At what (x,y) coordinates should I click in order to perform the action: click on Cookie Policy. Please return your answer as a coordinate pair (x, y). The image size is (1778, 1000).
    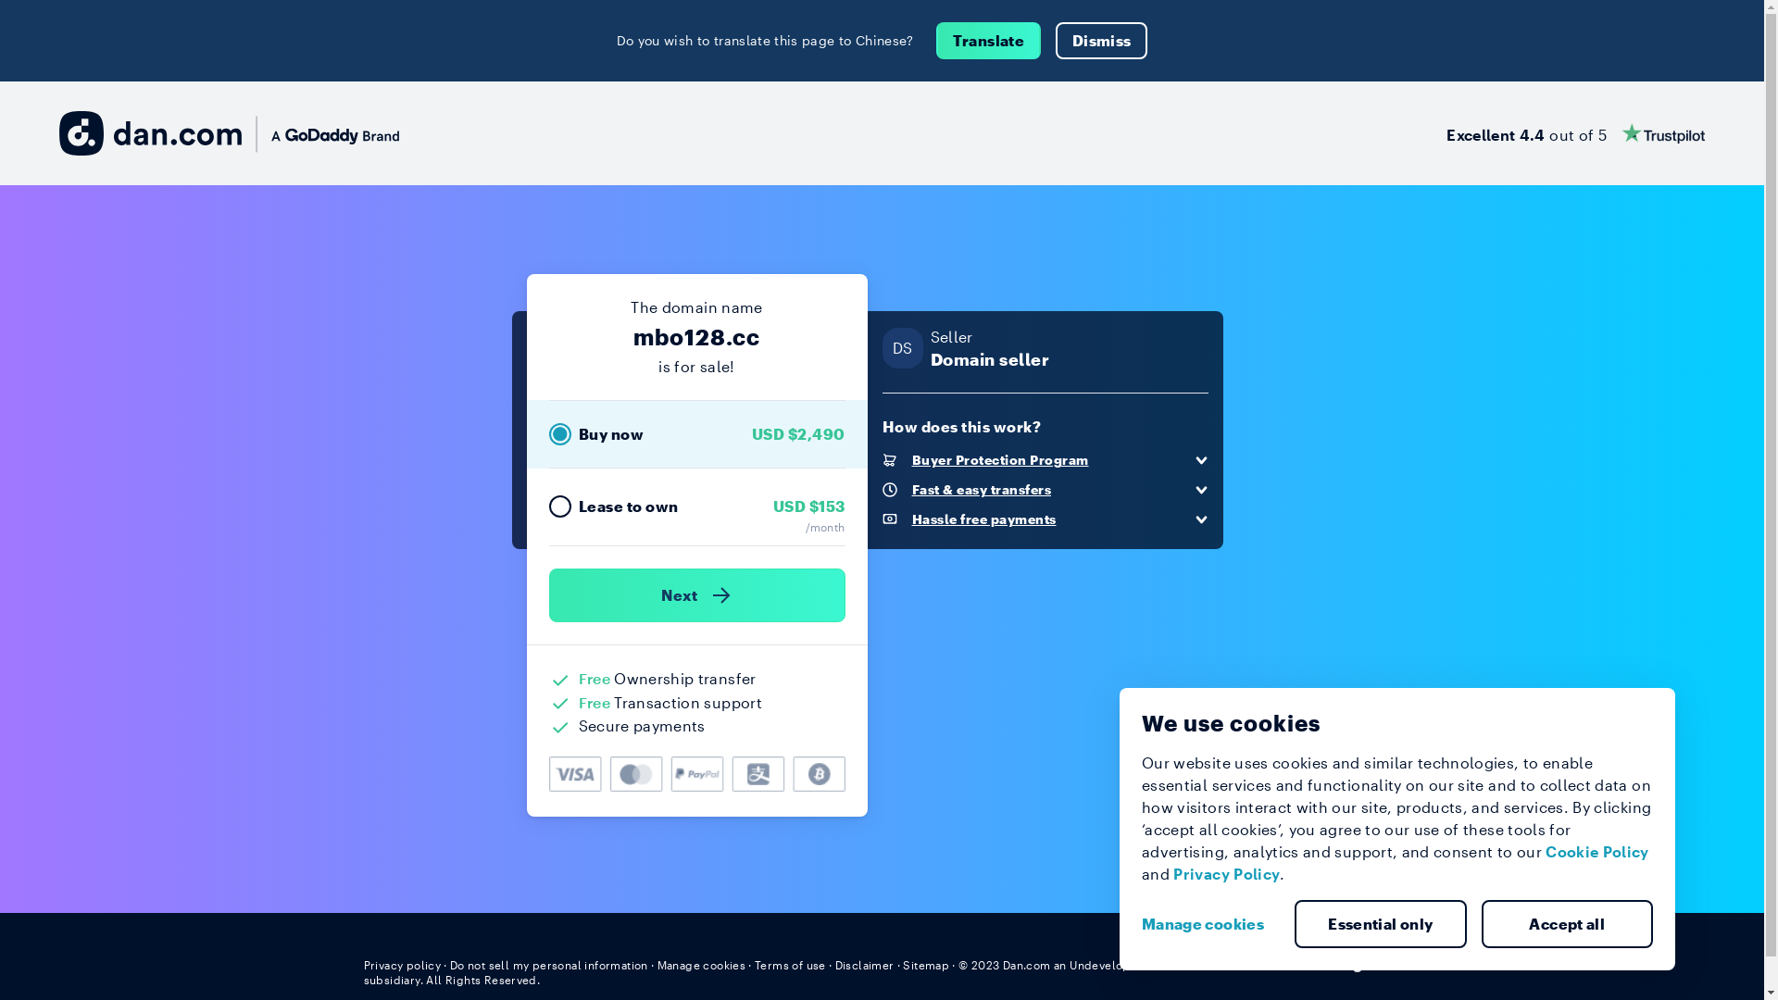
    Looking at the image, I should click on (1597, 852).